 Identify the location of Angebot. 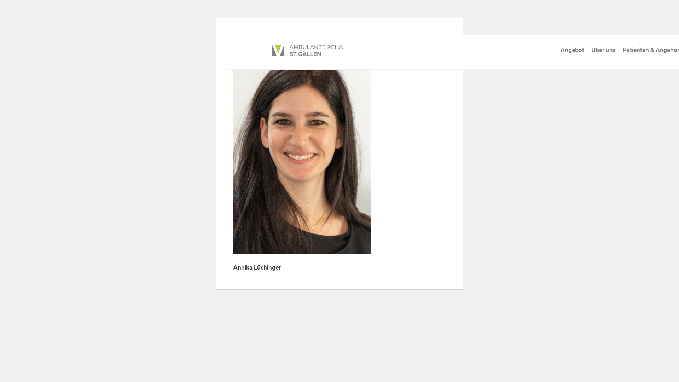
(572, 50).